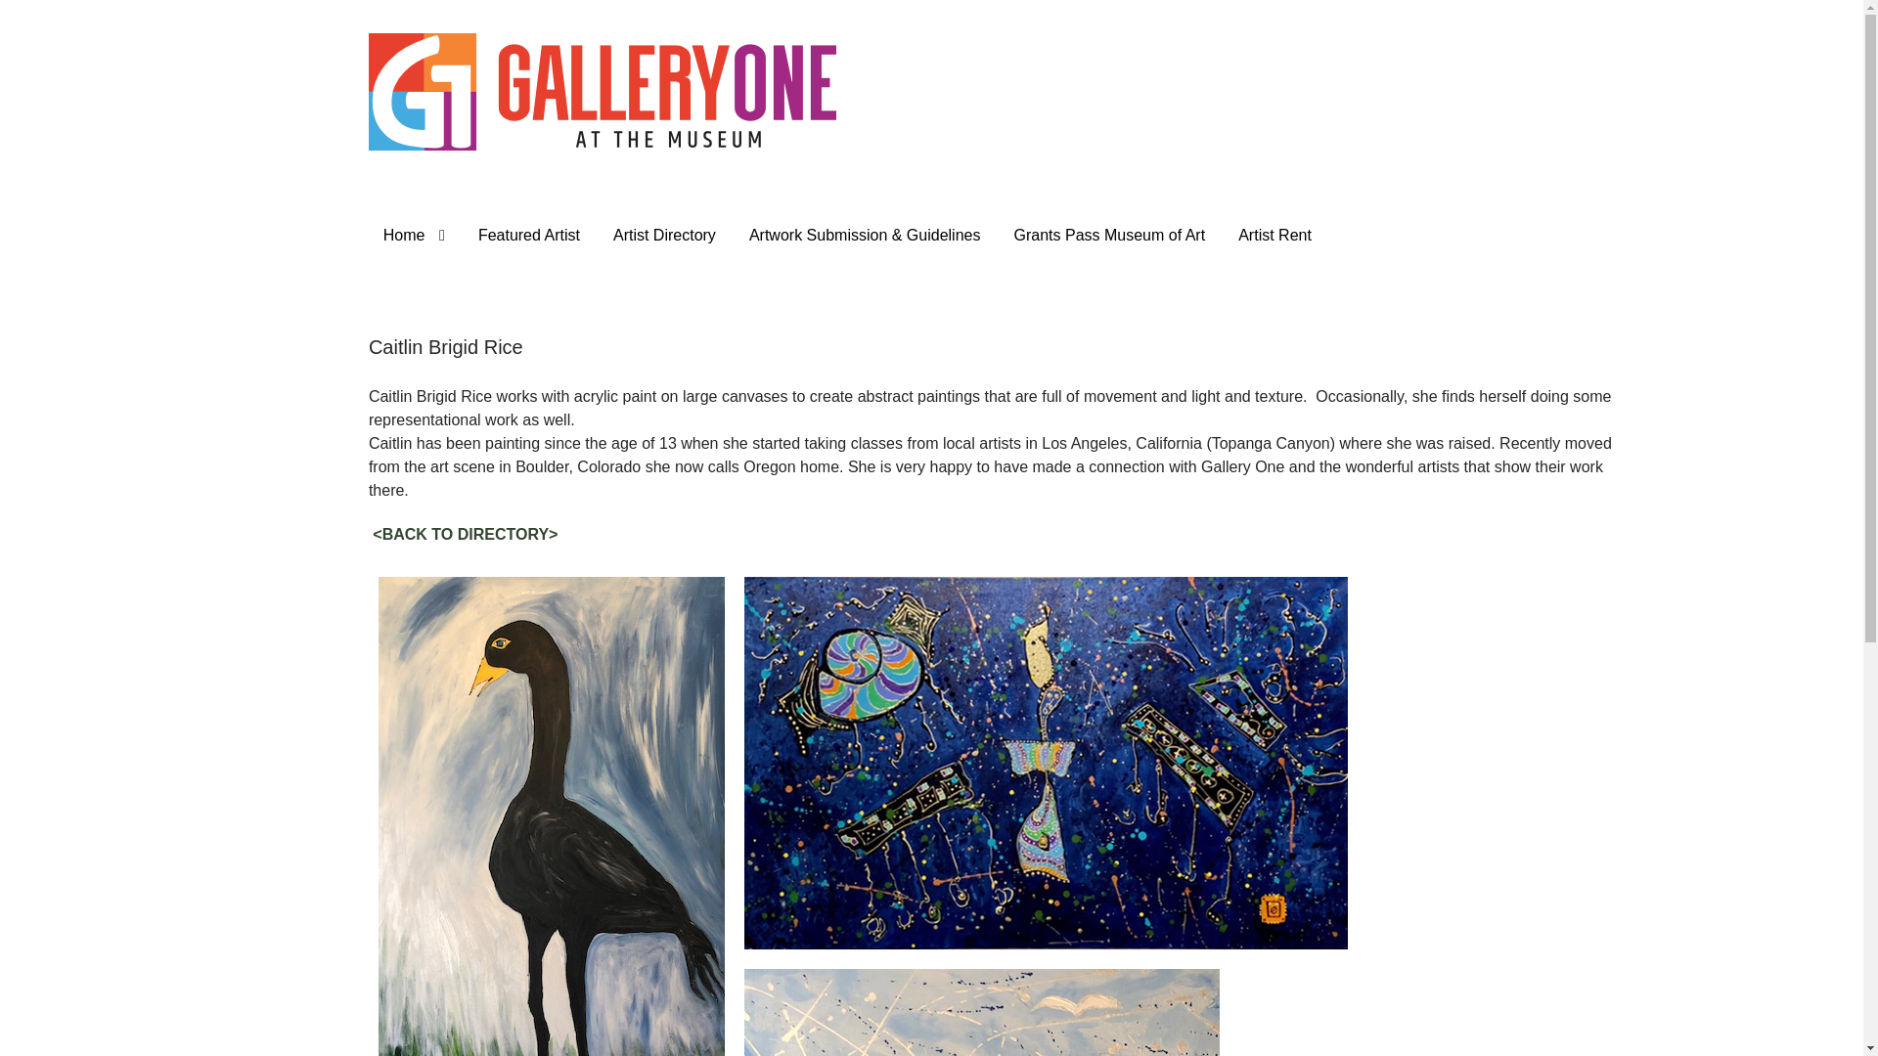  Describe the element at coordinates (664, 236) in the screenshot. I see `Artist Directory` at that location.